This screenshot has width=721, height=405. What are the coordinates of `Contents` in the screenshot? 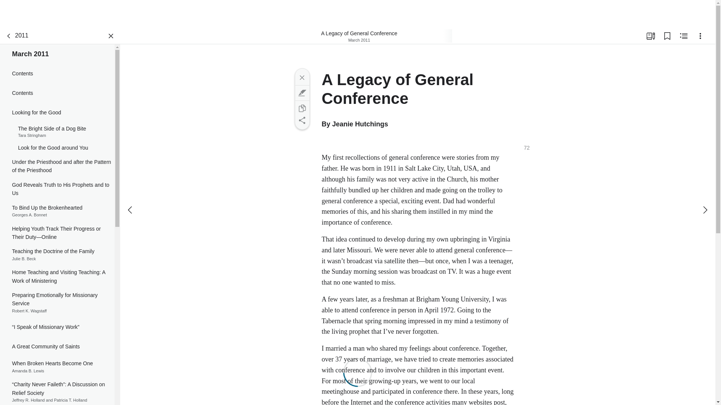 It's located at (57, 93).